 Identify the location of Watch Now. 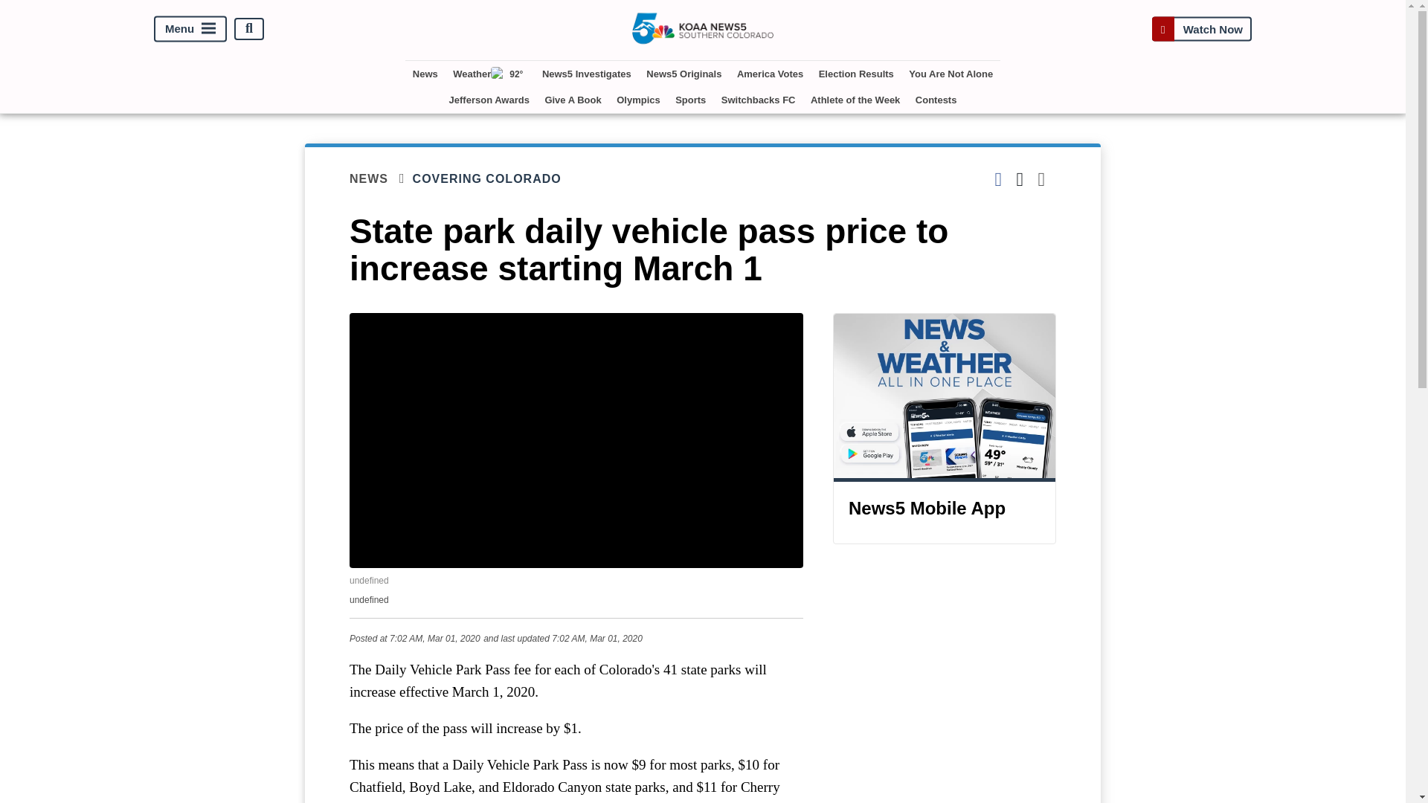
(1201, 28).